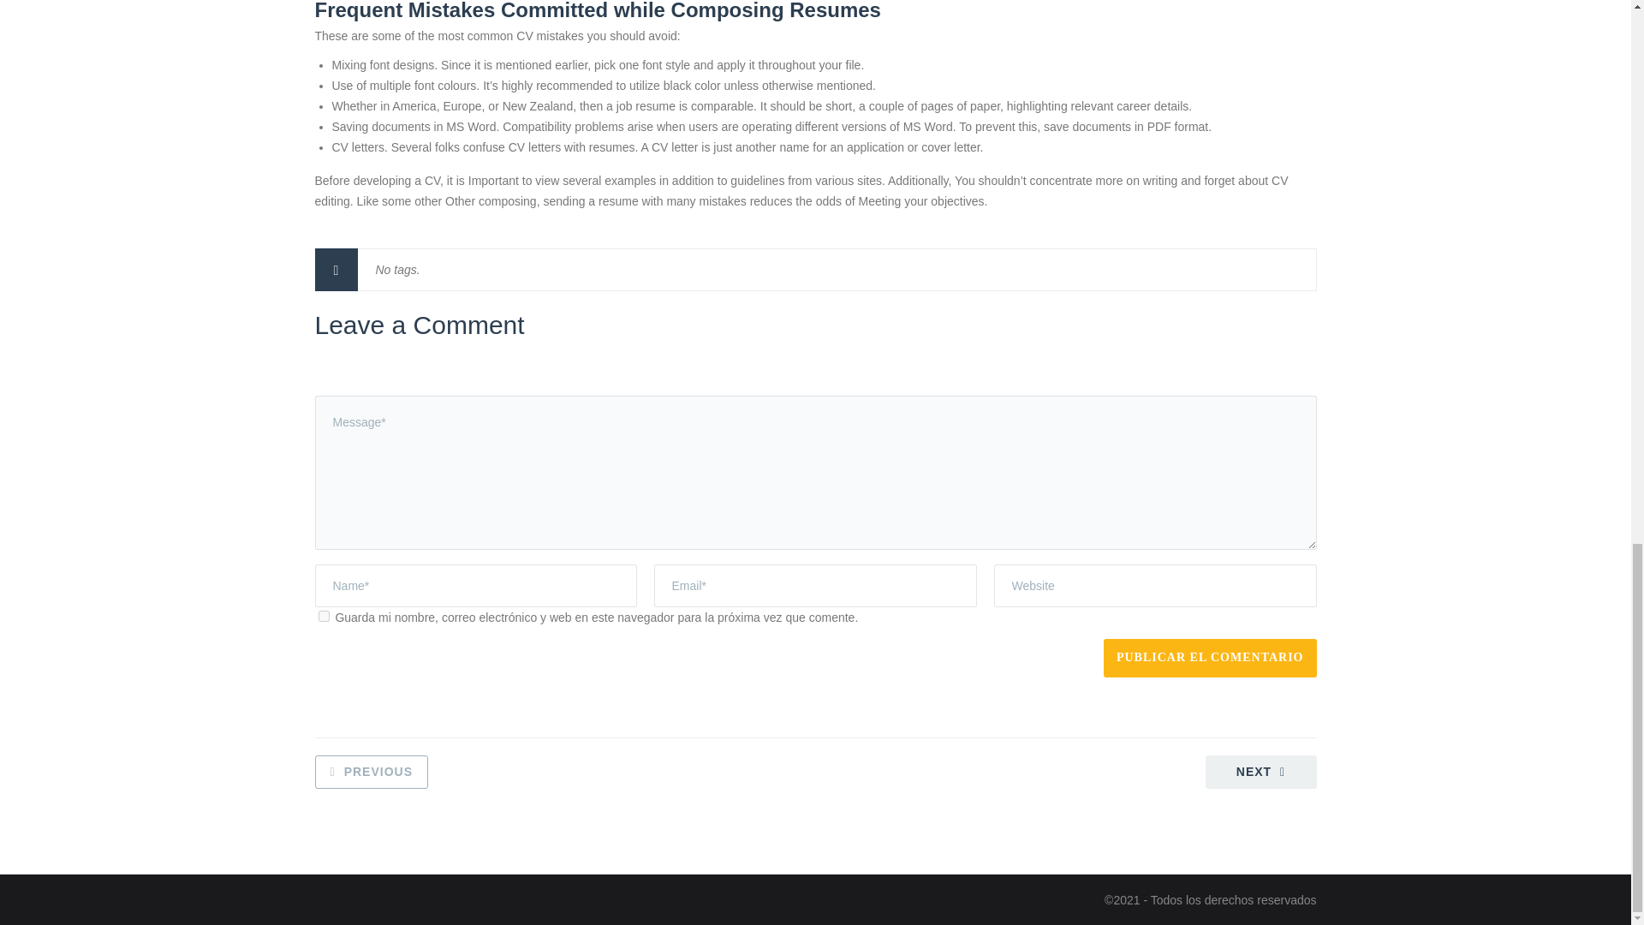 This screenshot has height=925, width=1644. Describe the element at coordinates (324, 615) in the screenshot. I see `yes` at that location.